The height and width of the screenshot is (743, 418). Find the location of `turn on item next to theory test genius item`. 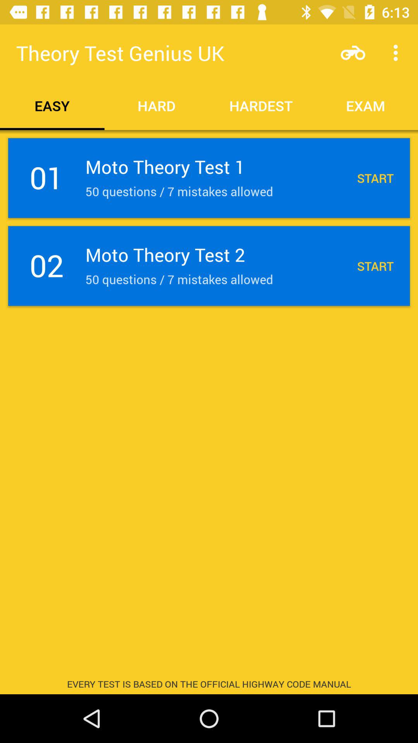

turn on item next to theory test genius item is located at coordinates (353, 53).